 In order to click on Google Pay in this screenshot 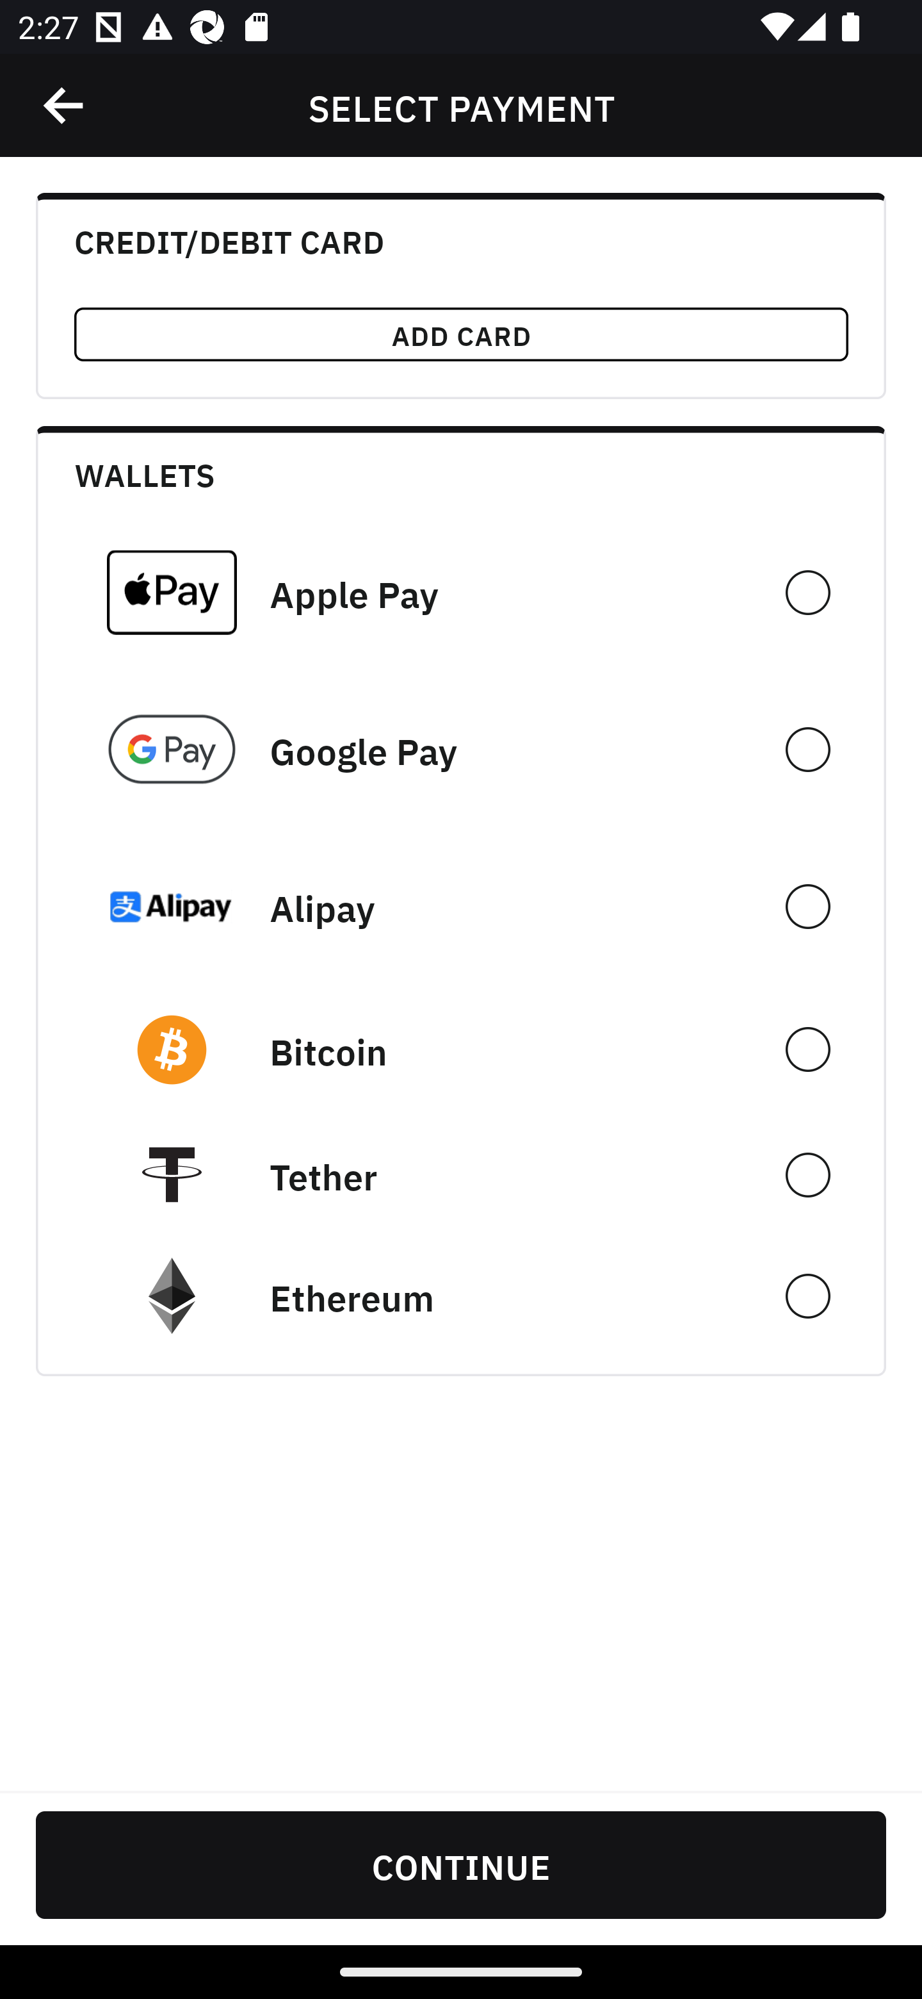, I will do `click(461, 750)`.